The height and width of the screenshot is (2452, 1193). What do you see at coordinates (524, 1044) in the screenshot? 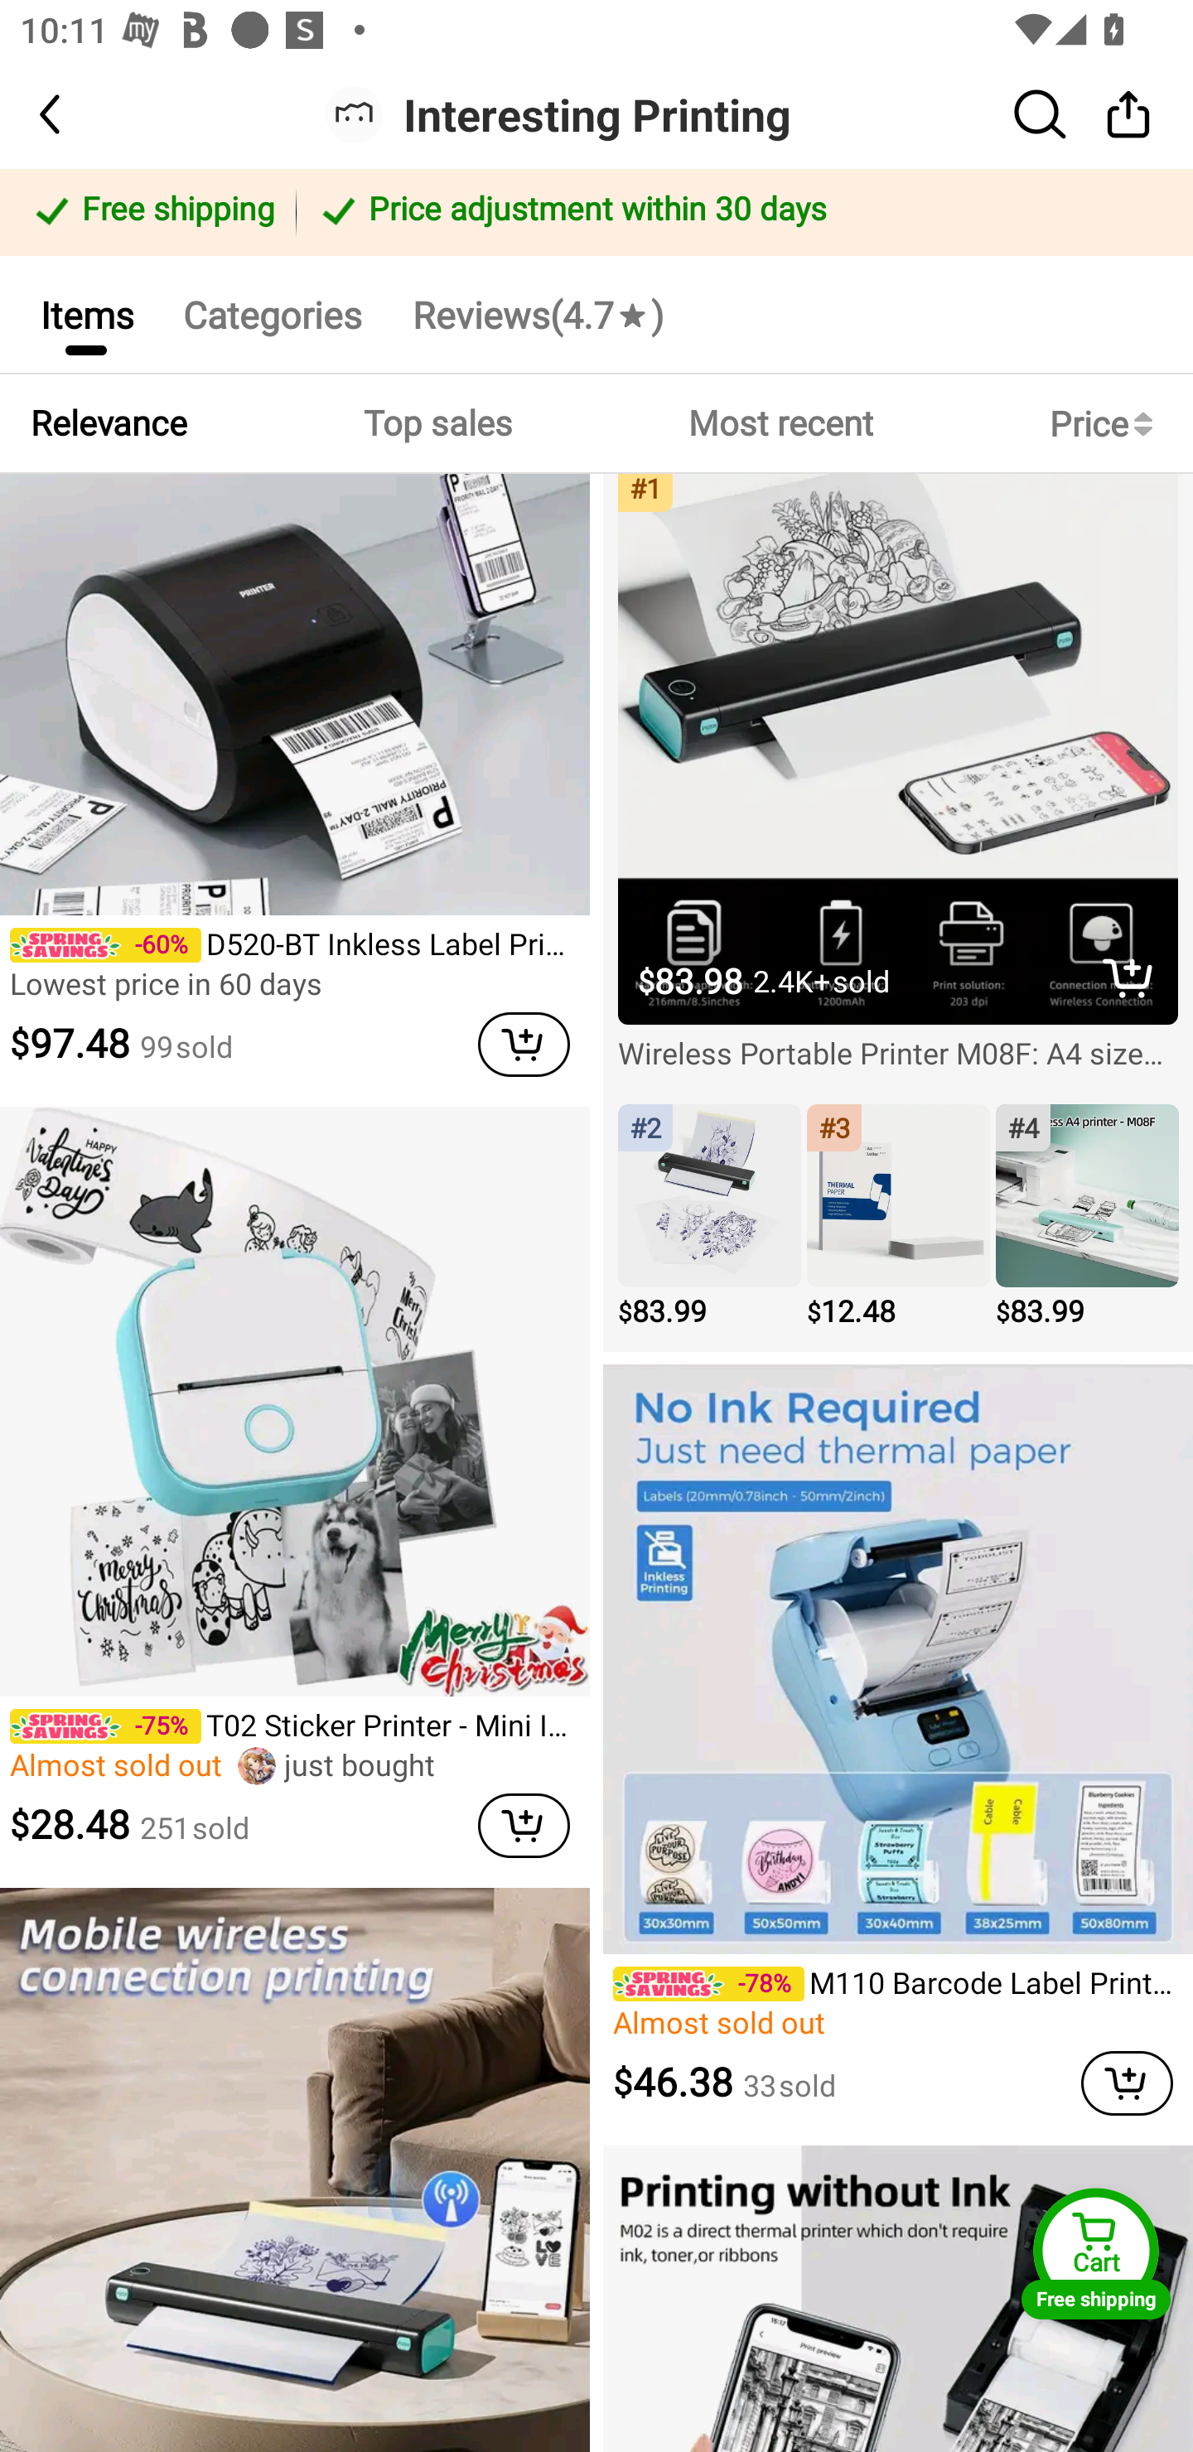
I see `cart delete` at bounding box center [524, 1044].